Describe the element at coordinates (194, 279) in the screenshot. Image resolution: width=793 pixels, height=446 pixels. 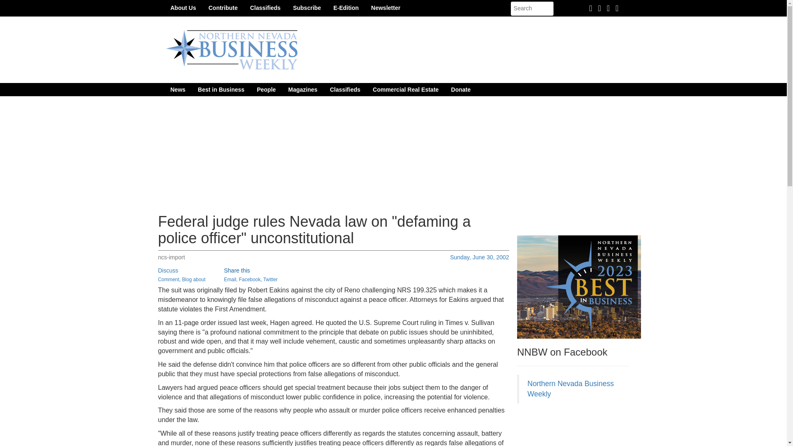
I see `Blog about` at that location.